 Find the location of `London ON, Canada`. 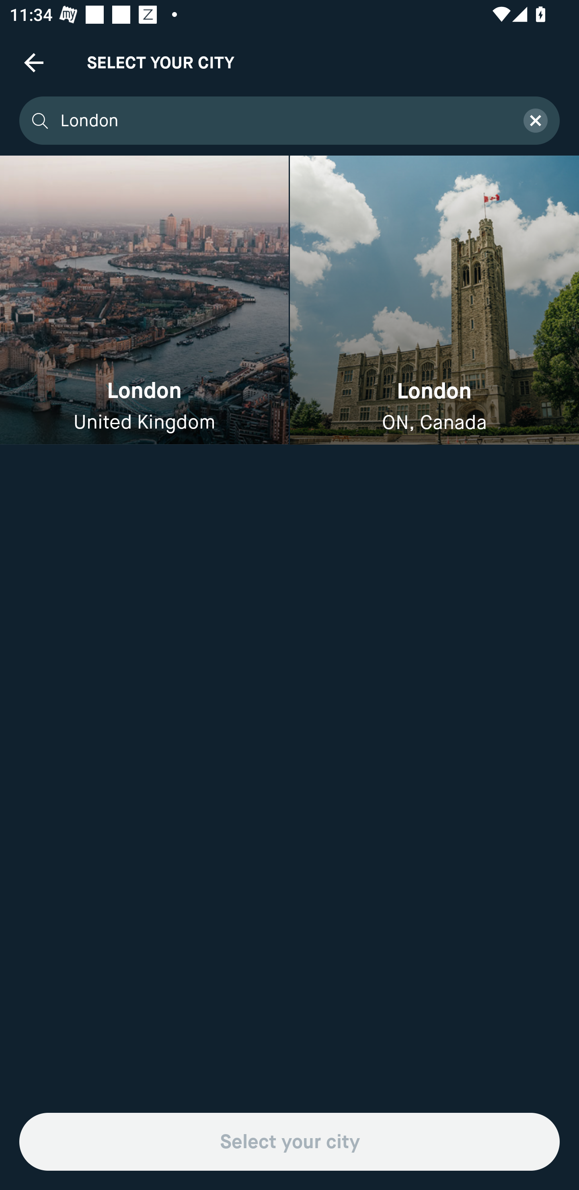

London ON, Canada is located at coordinates (434, 300).